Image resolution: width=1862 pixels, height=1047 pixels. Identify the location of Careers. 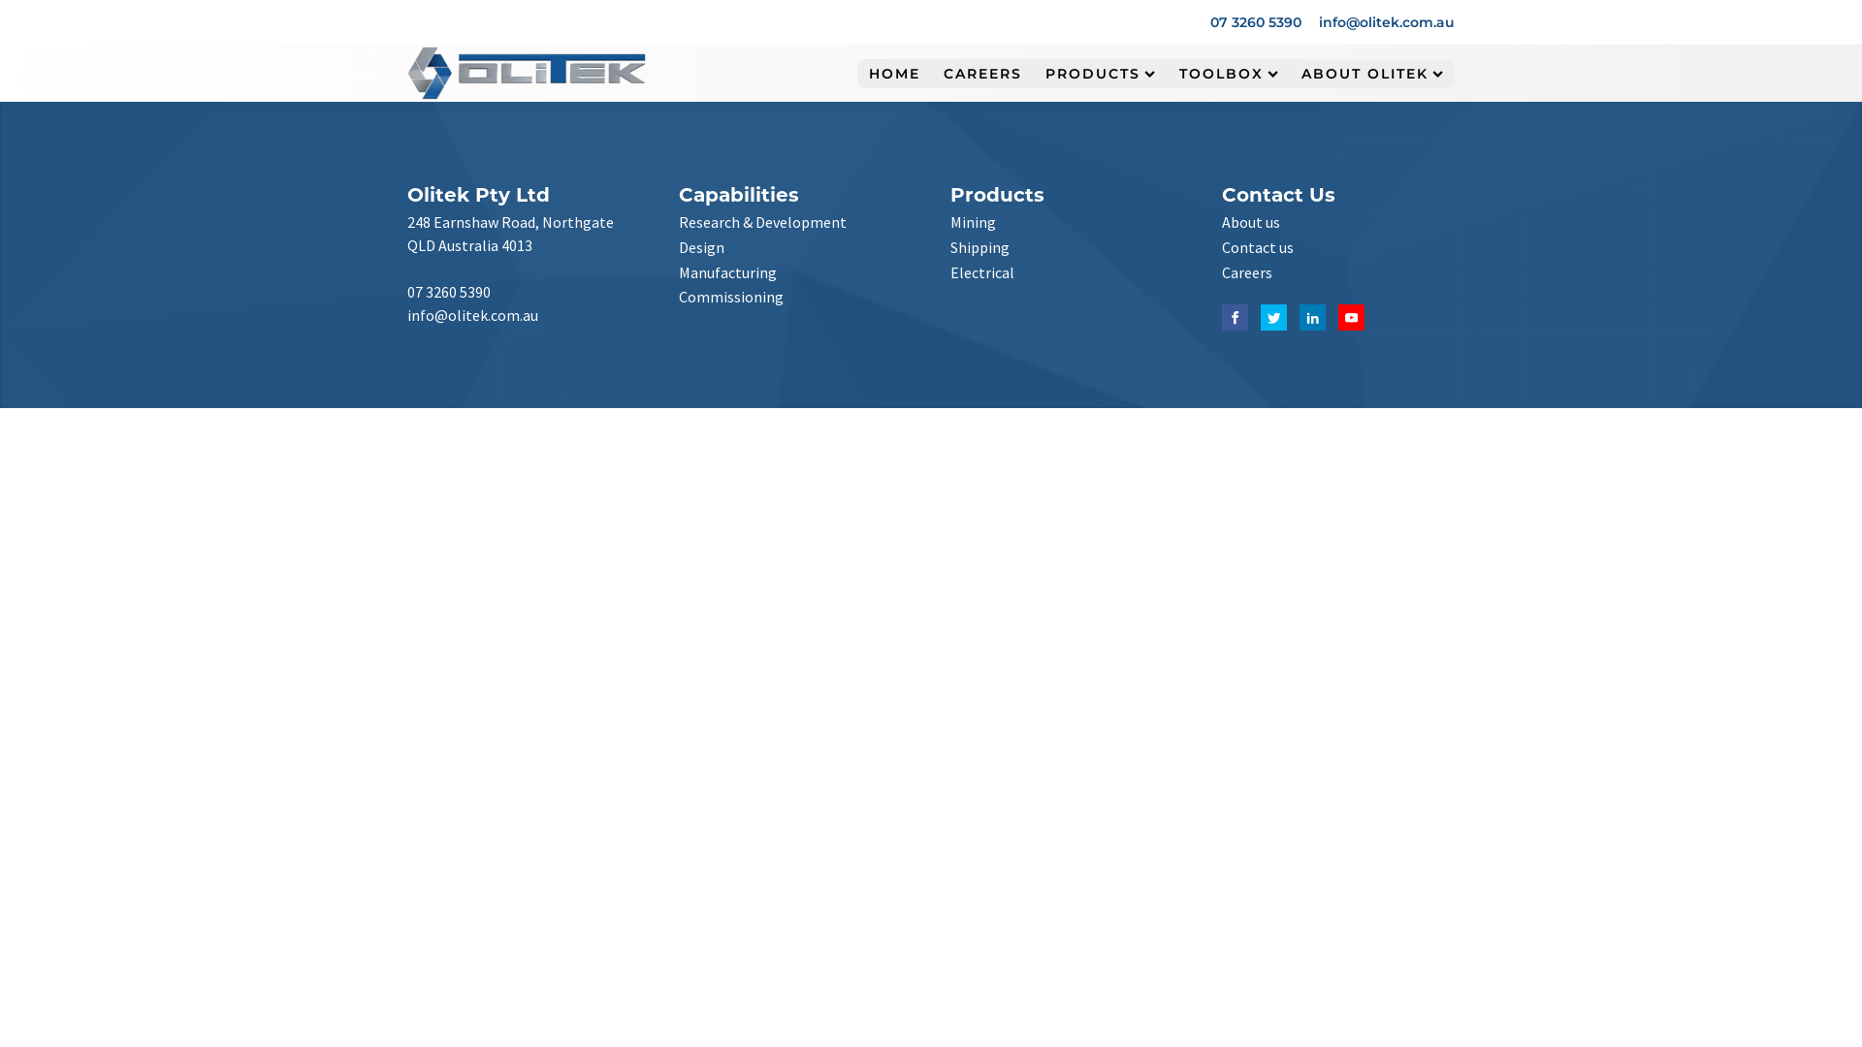
(1247, 273).